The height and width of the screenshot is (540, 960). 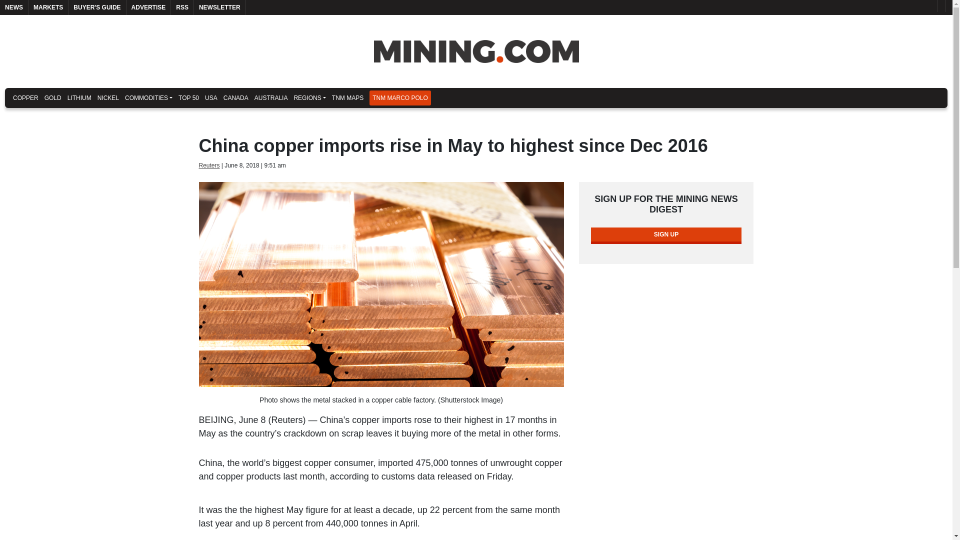 What do you see at coordinates (48, 7) in the screenshot?
I see `MARKETS` at bounding box center [48, 7].